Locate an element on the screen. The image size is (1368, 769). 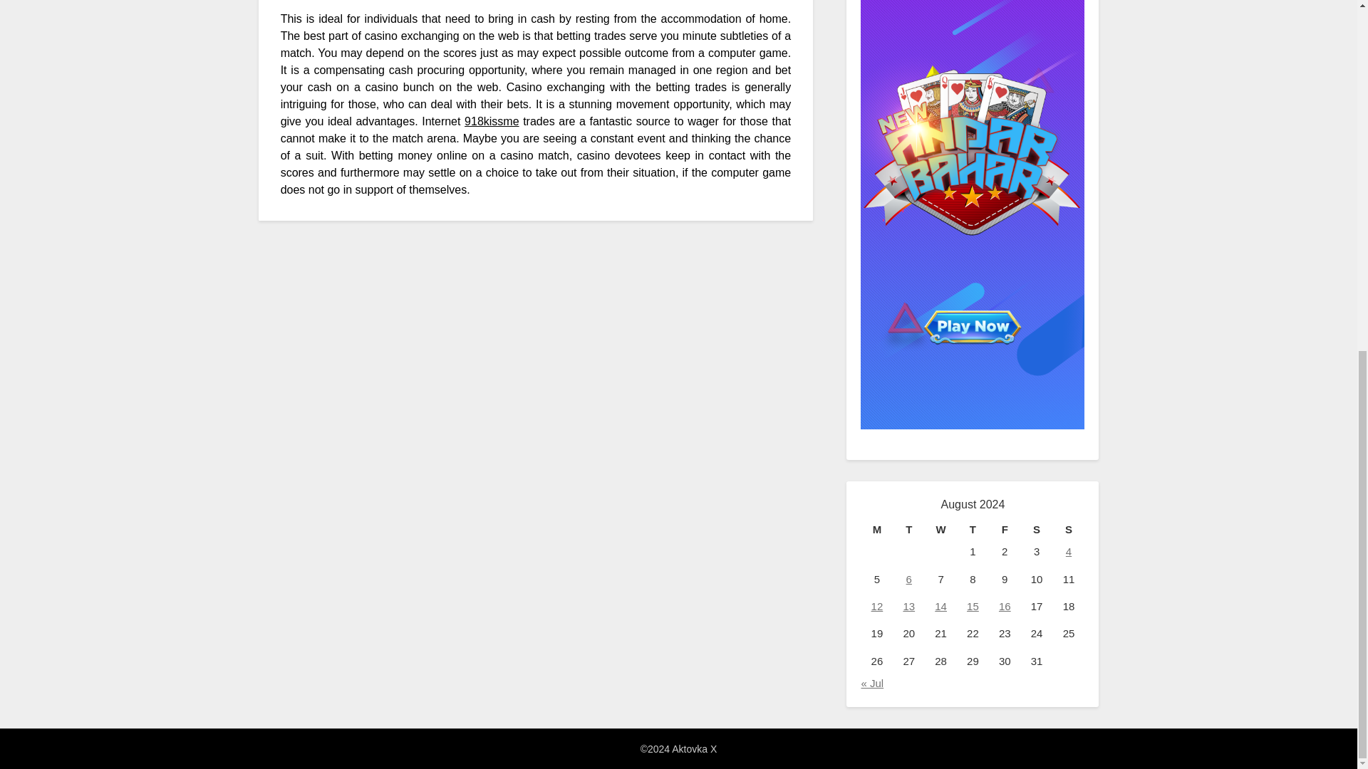
13 is located at coordinates (909, 606).